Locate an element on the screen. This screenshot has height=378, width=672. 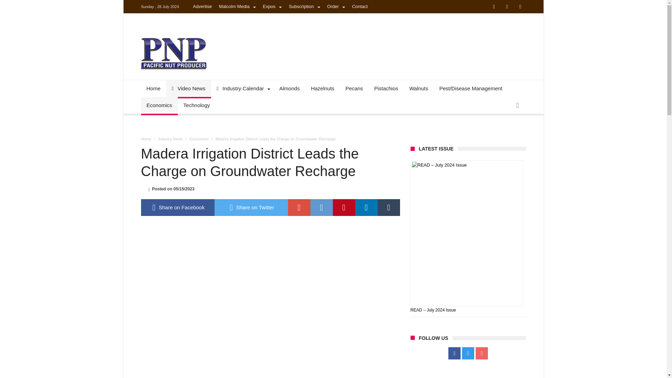
Pistachios is located at coordinates (386, 88).